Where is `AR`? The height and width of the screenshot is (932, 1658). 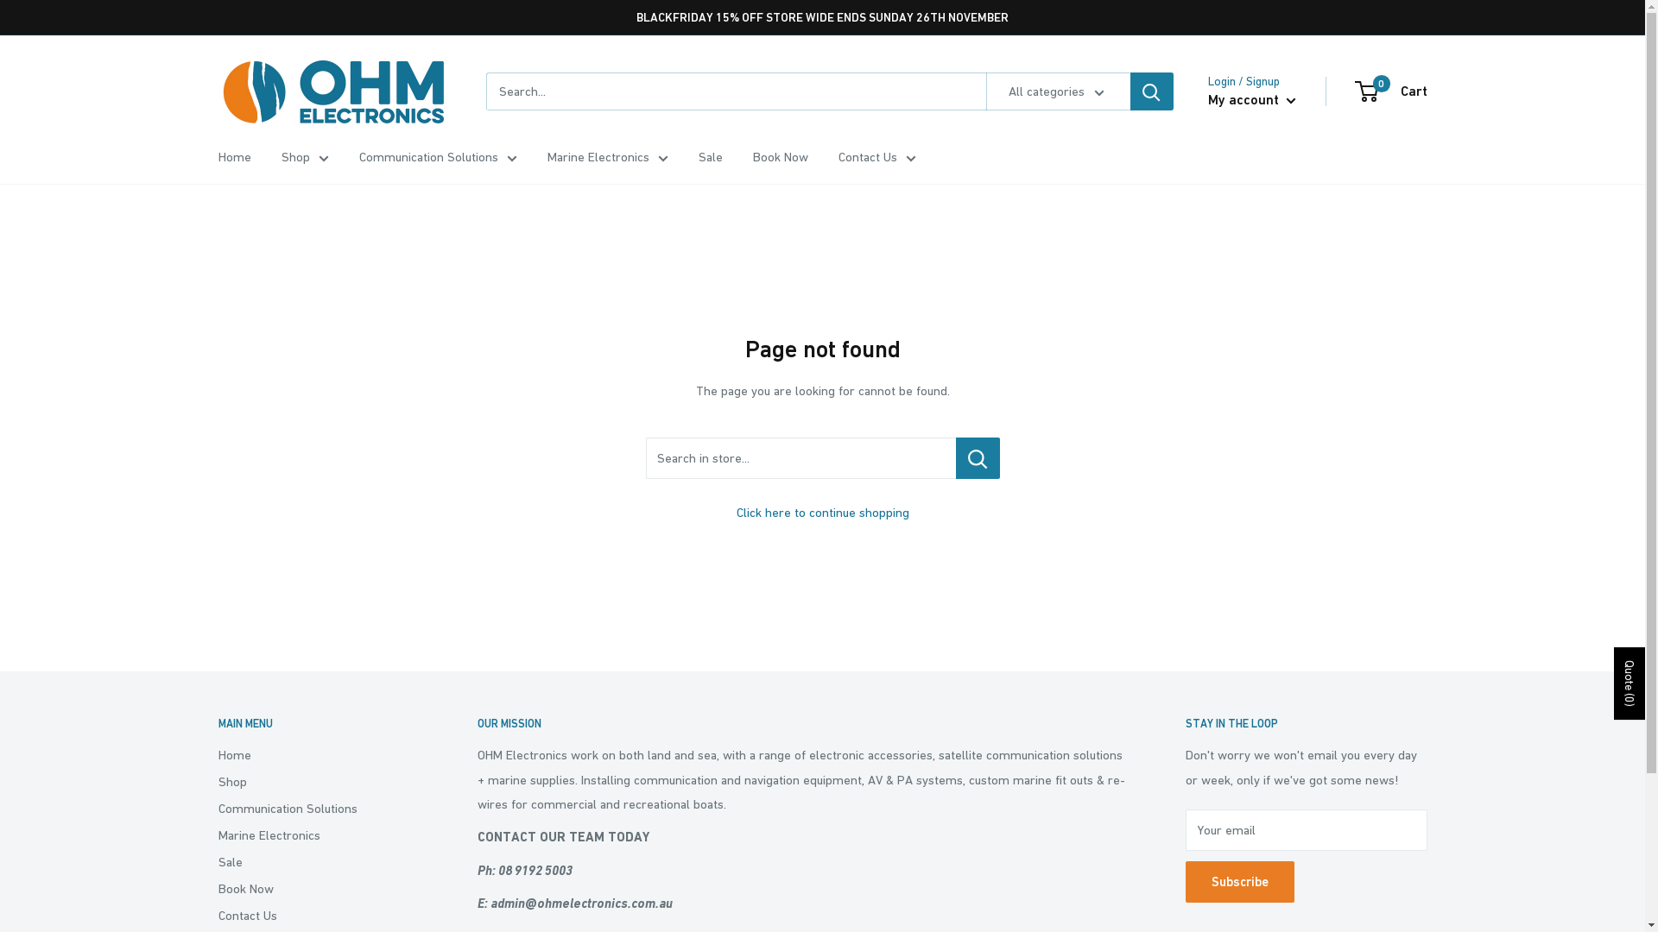
AR is located at coordinates (218, 919).